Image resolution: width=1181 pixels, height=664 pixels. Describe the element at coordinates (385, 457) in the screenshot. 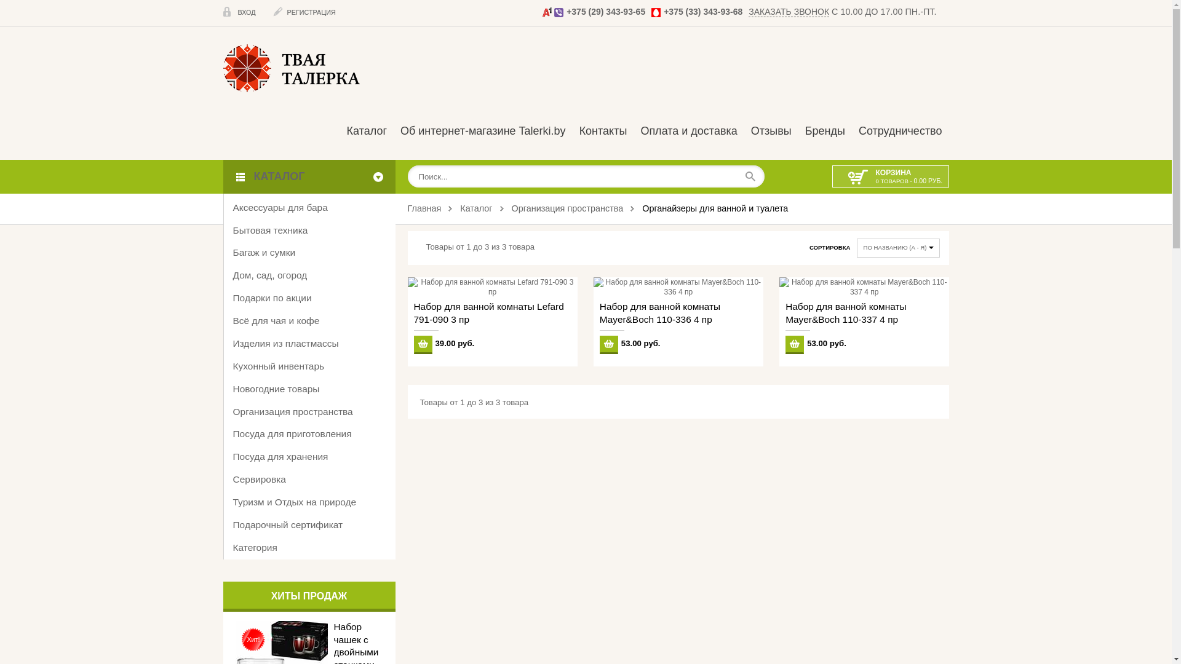

I see `>` at that location.